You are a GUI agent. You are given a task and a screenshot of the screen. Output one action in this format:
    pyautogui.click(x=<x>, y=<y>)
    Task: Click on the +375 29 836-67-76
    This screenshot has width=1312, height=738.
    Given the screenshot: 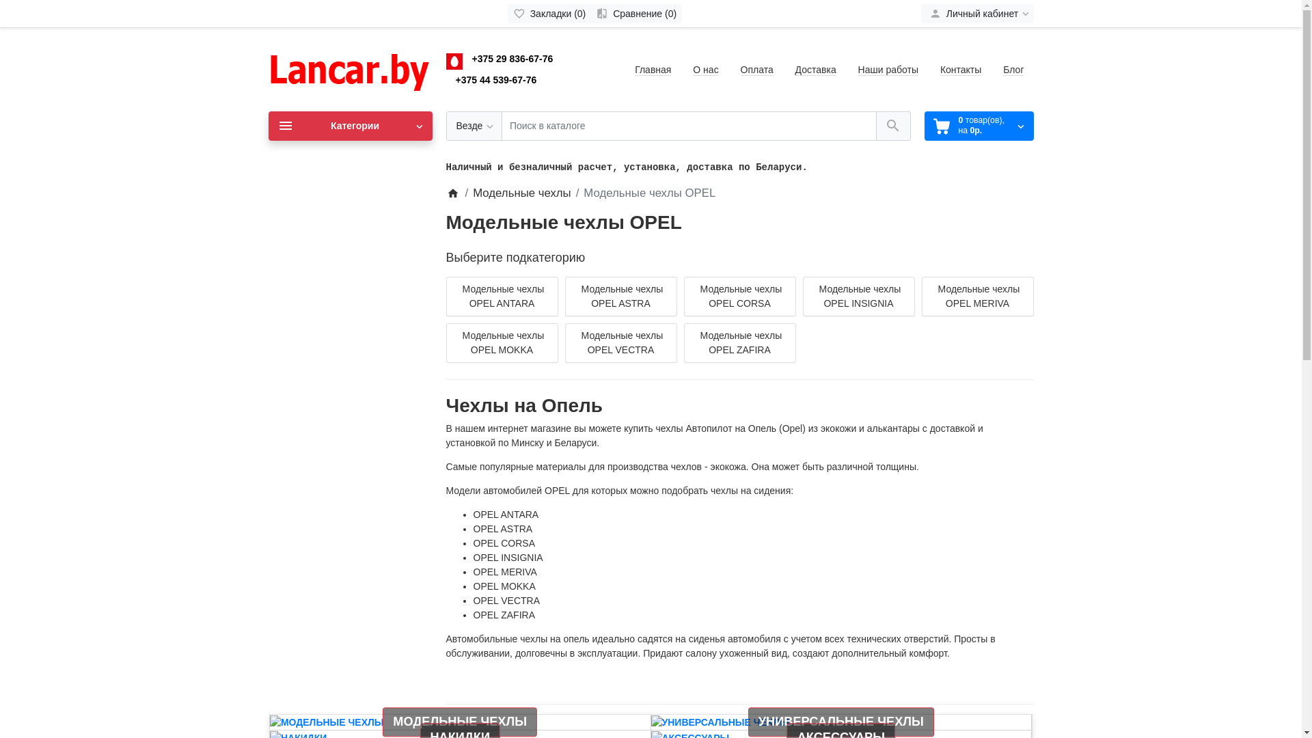 What is the action you would take?
    pyautogui.click(x=512, y=59)
    